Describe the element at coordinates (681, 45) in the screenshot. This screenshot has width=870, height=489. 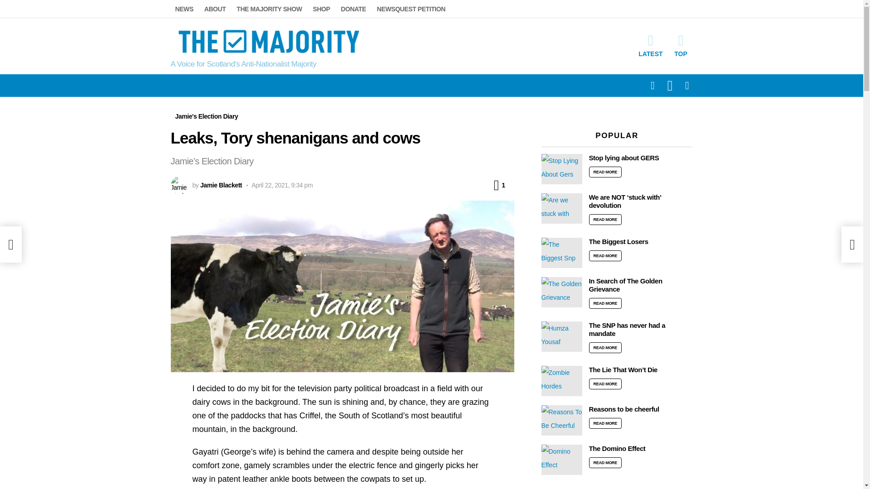
I see `TOP` at that location.